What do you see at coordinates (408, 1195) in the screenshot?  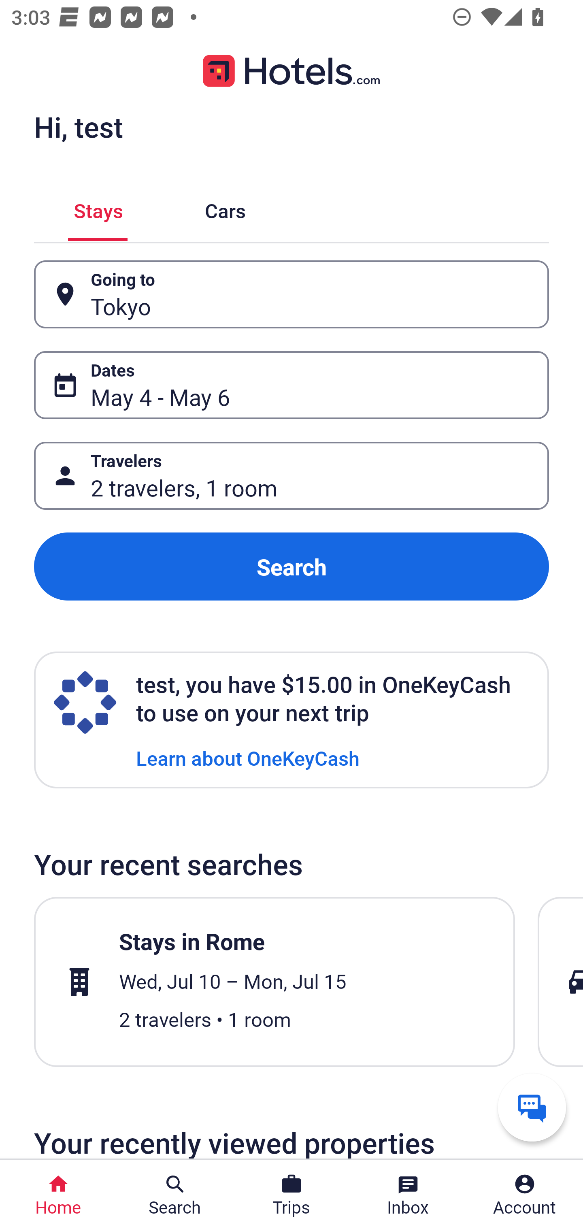 I see `Inbox Inbox Button` at bounding box center [408, 1195].